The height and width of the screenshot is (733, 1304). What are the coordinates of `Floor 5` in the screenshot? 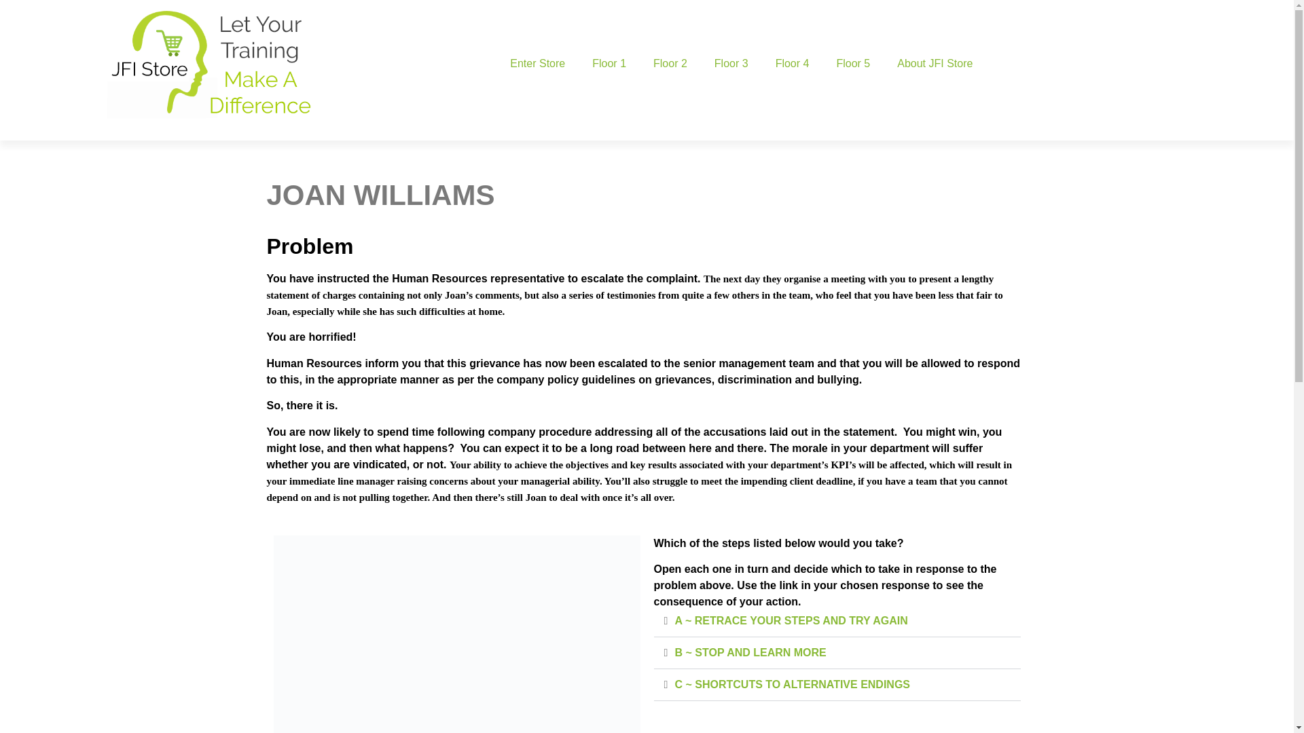 It's located at (853, 64).